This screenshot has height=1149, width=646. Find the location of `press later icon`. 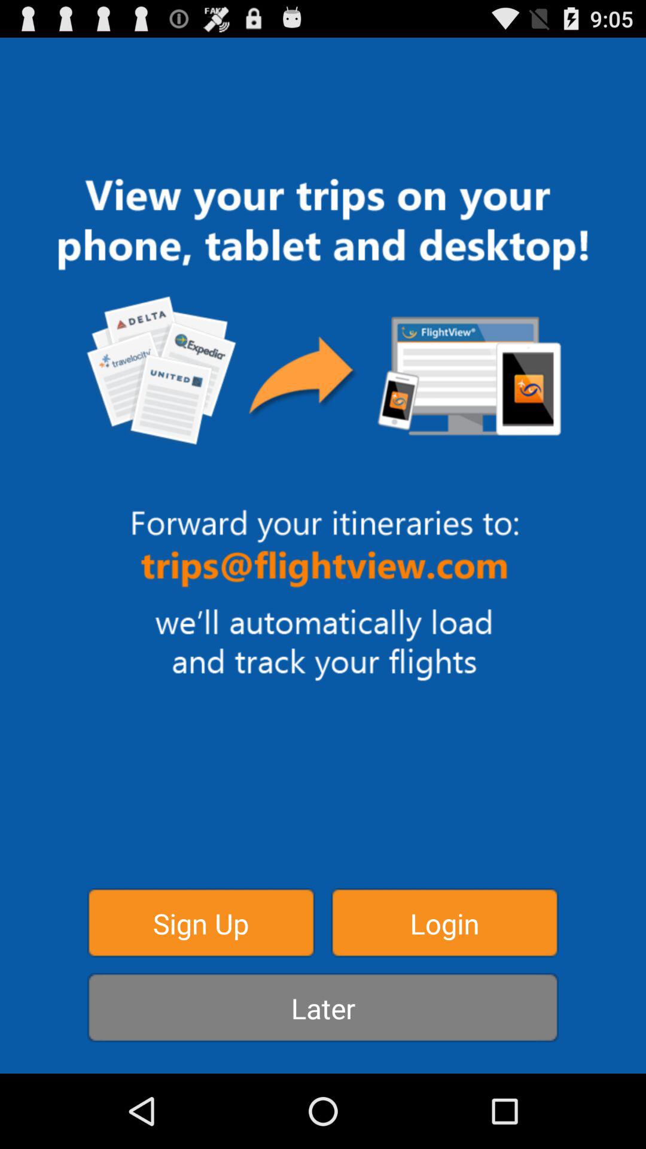

press later icon is located at coordinates (323, 1008).